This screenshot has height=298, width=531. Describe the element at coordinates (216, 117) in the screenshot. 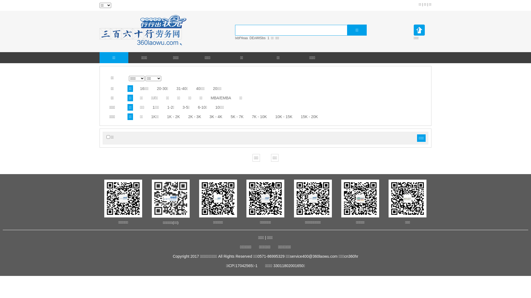

I see `3K - 4K` at that location.